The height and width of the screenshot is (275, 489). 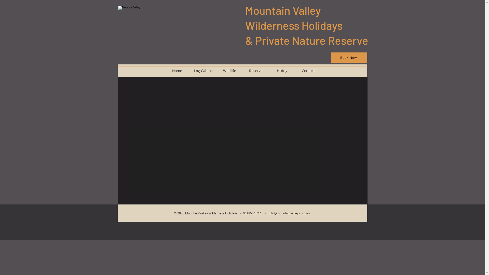 I want to click on MV_LOGO.png, so click(x=177, y=21).